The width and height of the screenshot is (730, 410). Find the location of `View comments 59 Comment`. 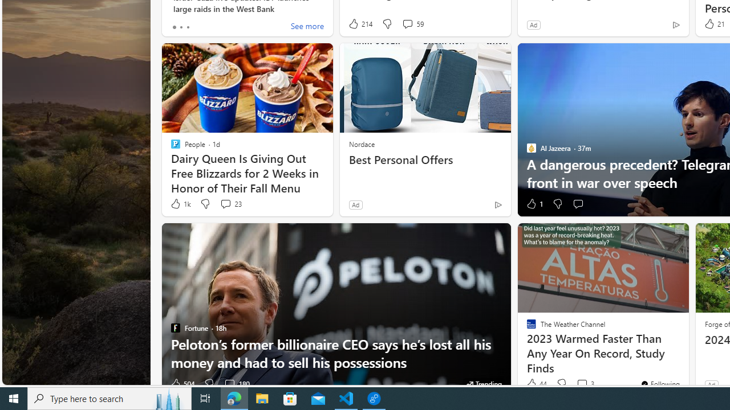

View comments 59 Comment is located at coordinates (413, 24).